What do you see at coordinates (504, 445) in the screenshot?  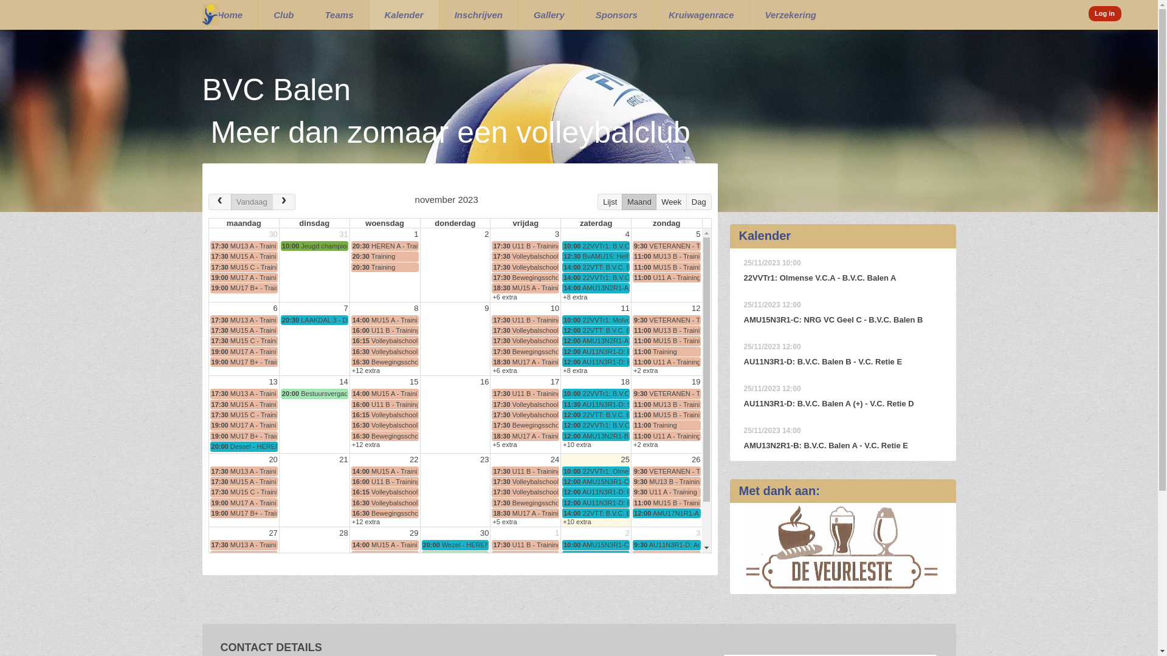 I see `+5 extra` at bounding box center [504, 445].